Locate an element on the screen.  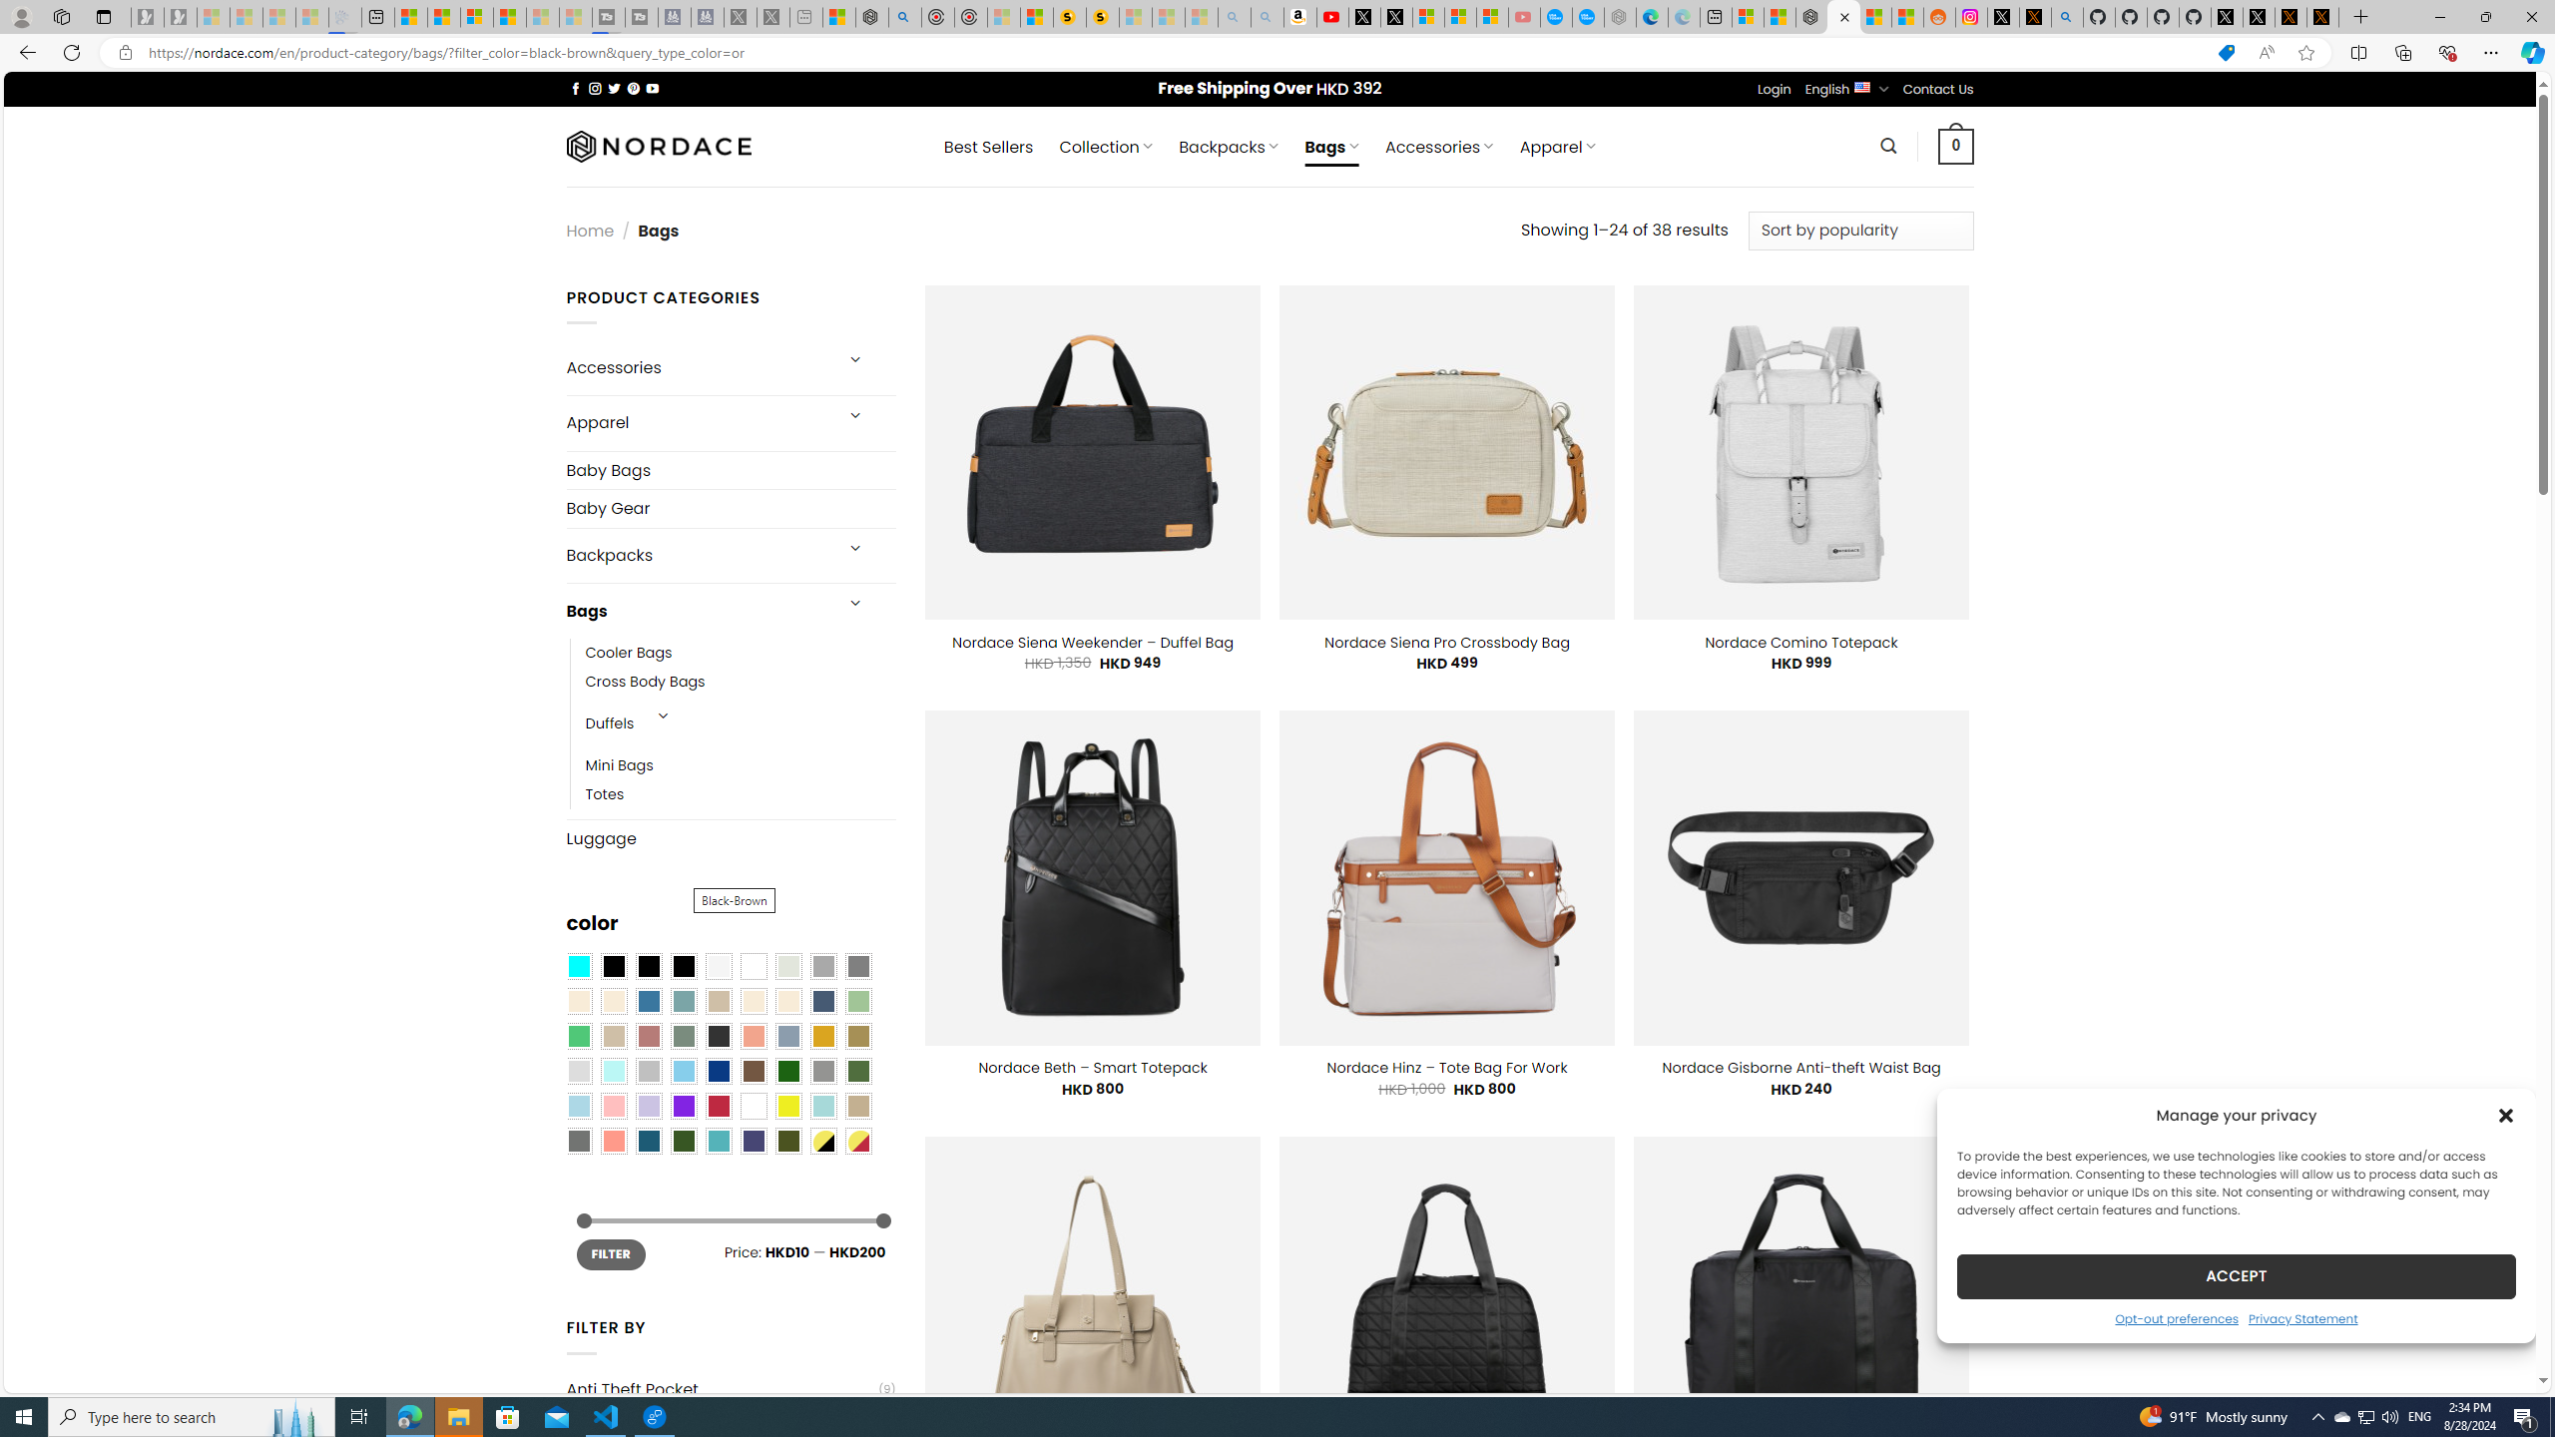
poe - Search is located at coordinates (905, 17).